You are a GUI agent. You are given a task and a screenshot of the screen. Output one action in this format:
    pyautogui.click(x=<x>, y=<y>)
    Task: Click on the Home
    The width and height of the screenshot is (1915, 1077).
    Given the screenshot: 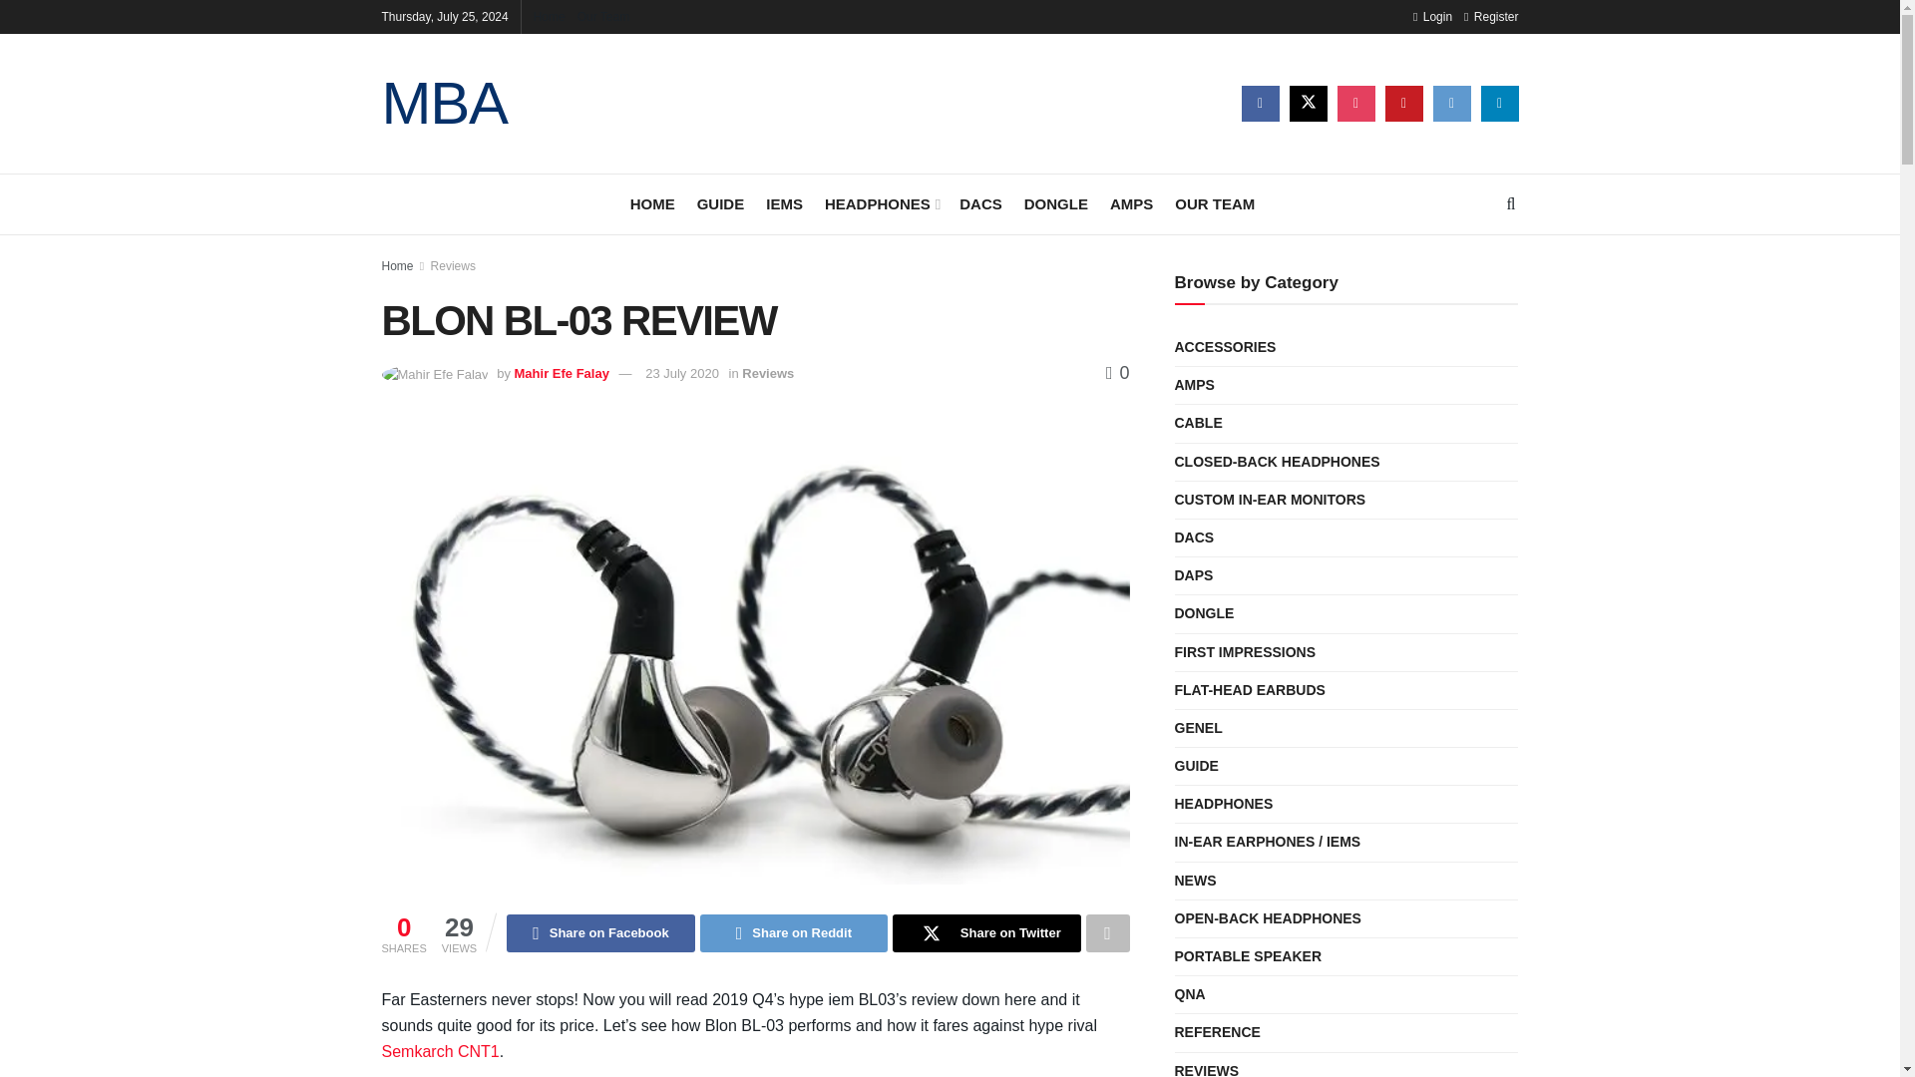 What is the action you would take?
    pyautogui.click(x=549, y=16)
    